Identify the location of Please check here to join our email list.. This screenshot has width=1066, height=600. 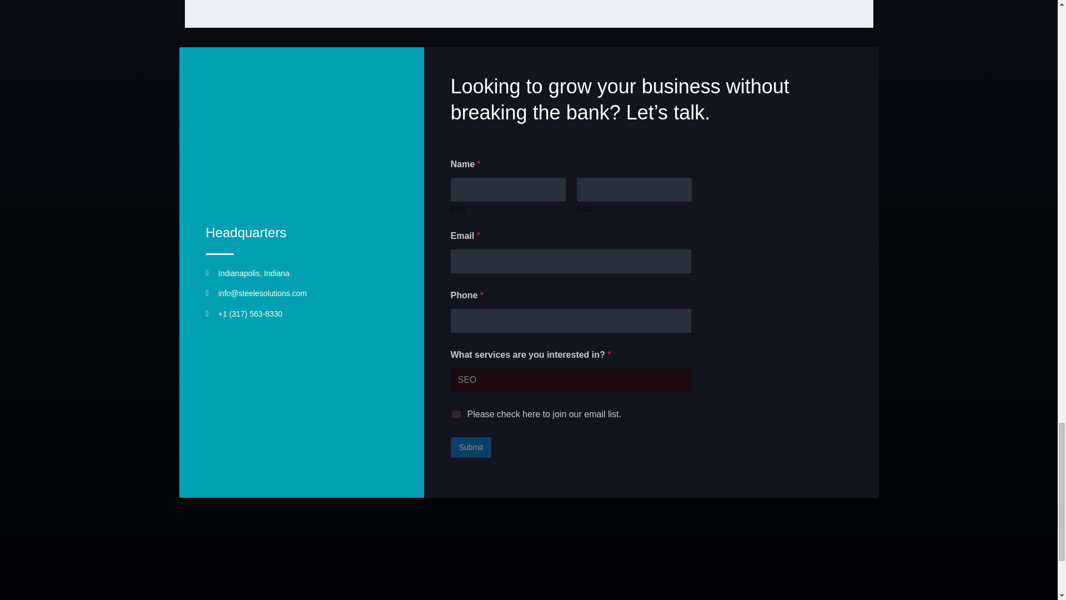
(456, 414).